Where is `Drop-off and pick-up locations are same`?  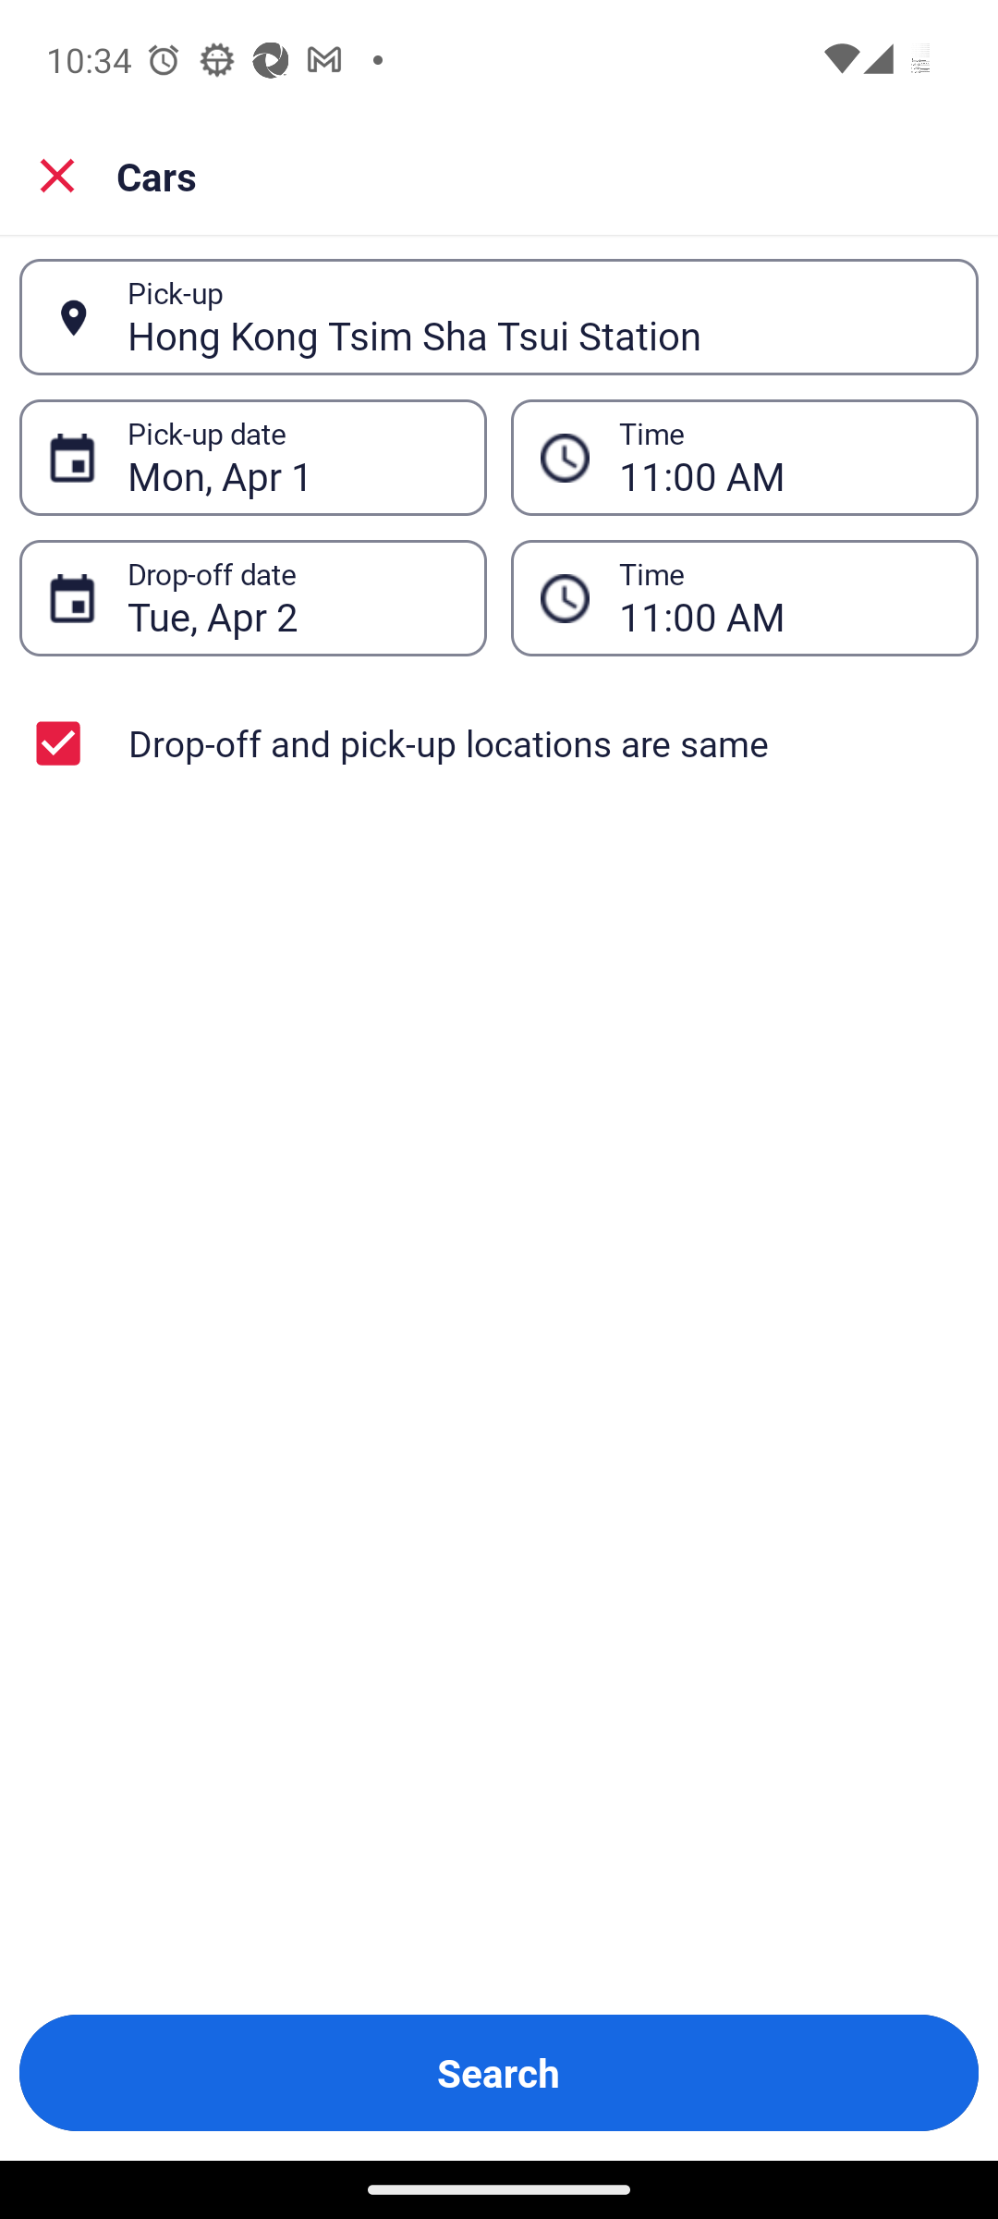
Drop-off and pick-up locations are same is located at coordinates (499, 743).